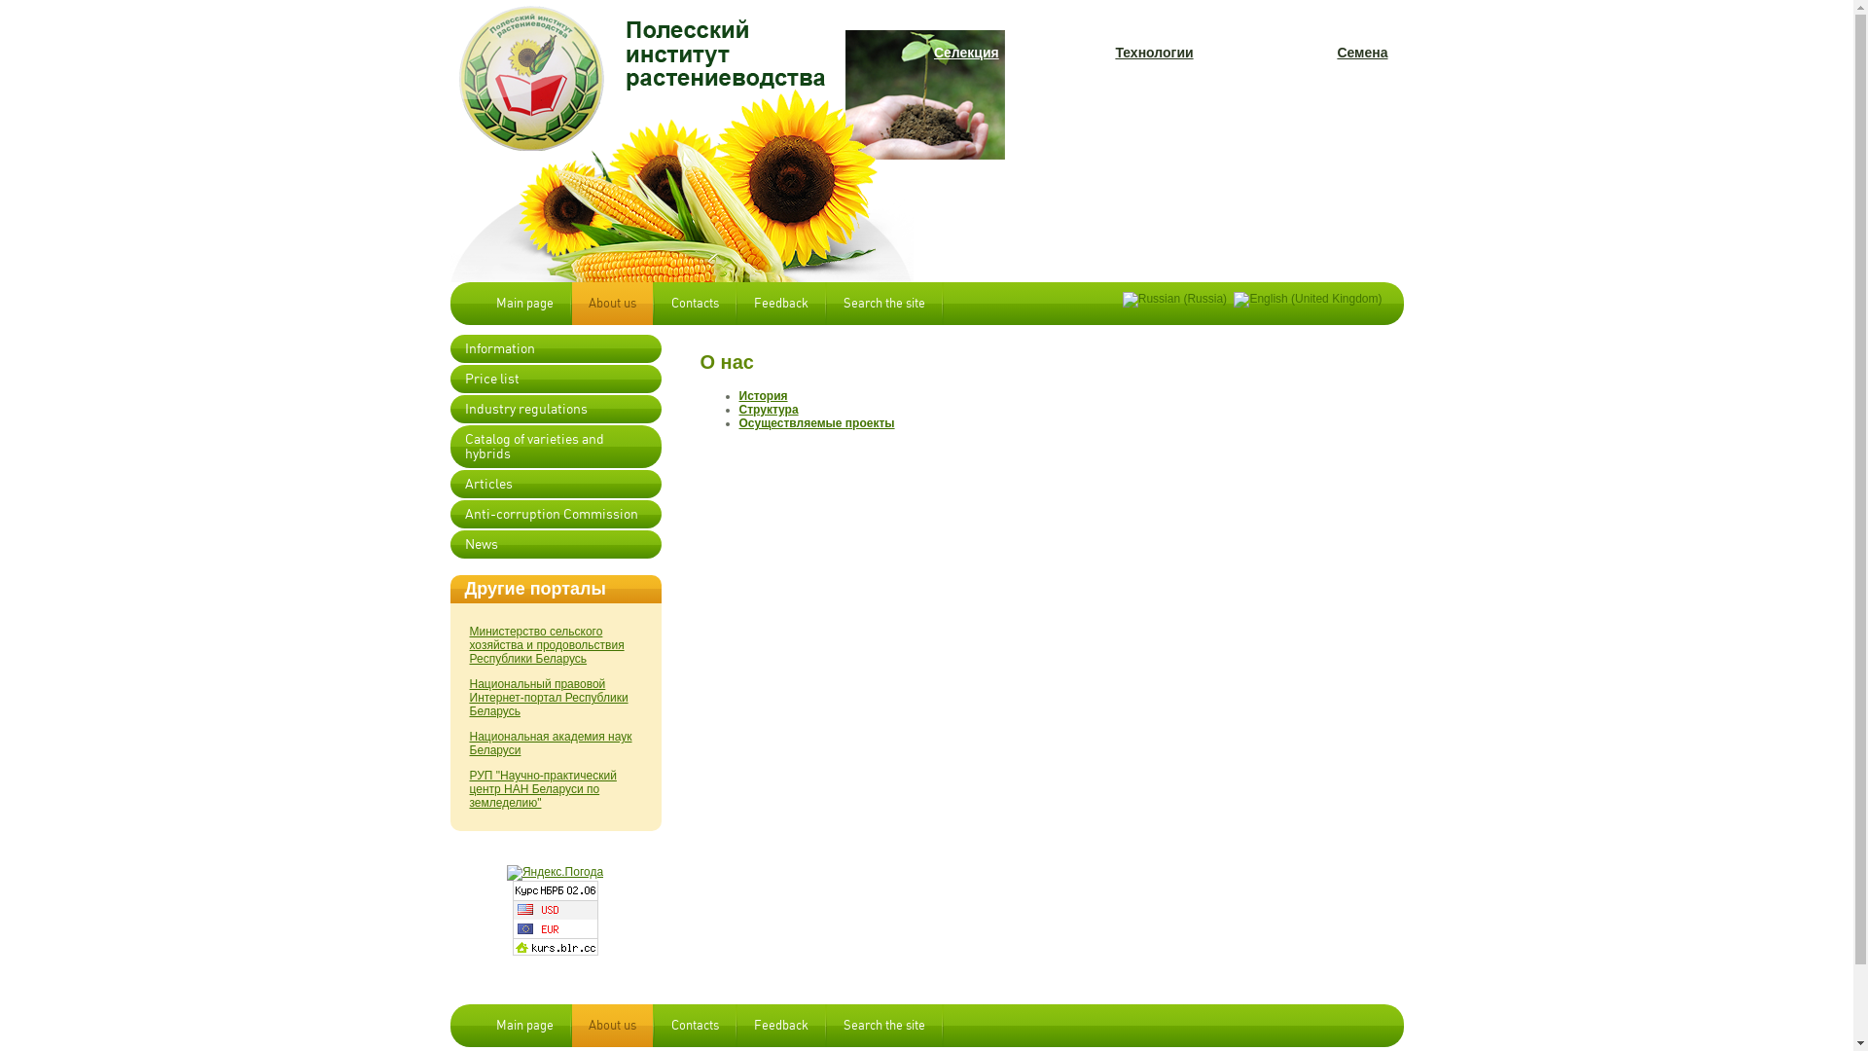 This screenshot has height=1051, width=1868. Describe the element at coordinates (613, 304) in the screenshot. I see `About us` at that location.